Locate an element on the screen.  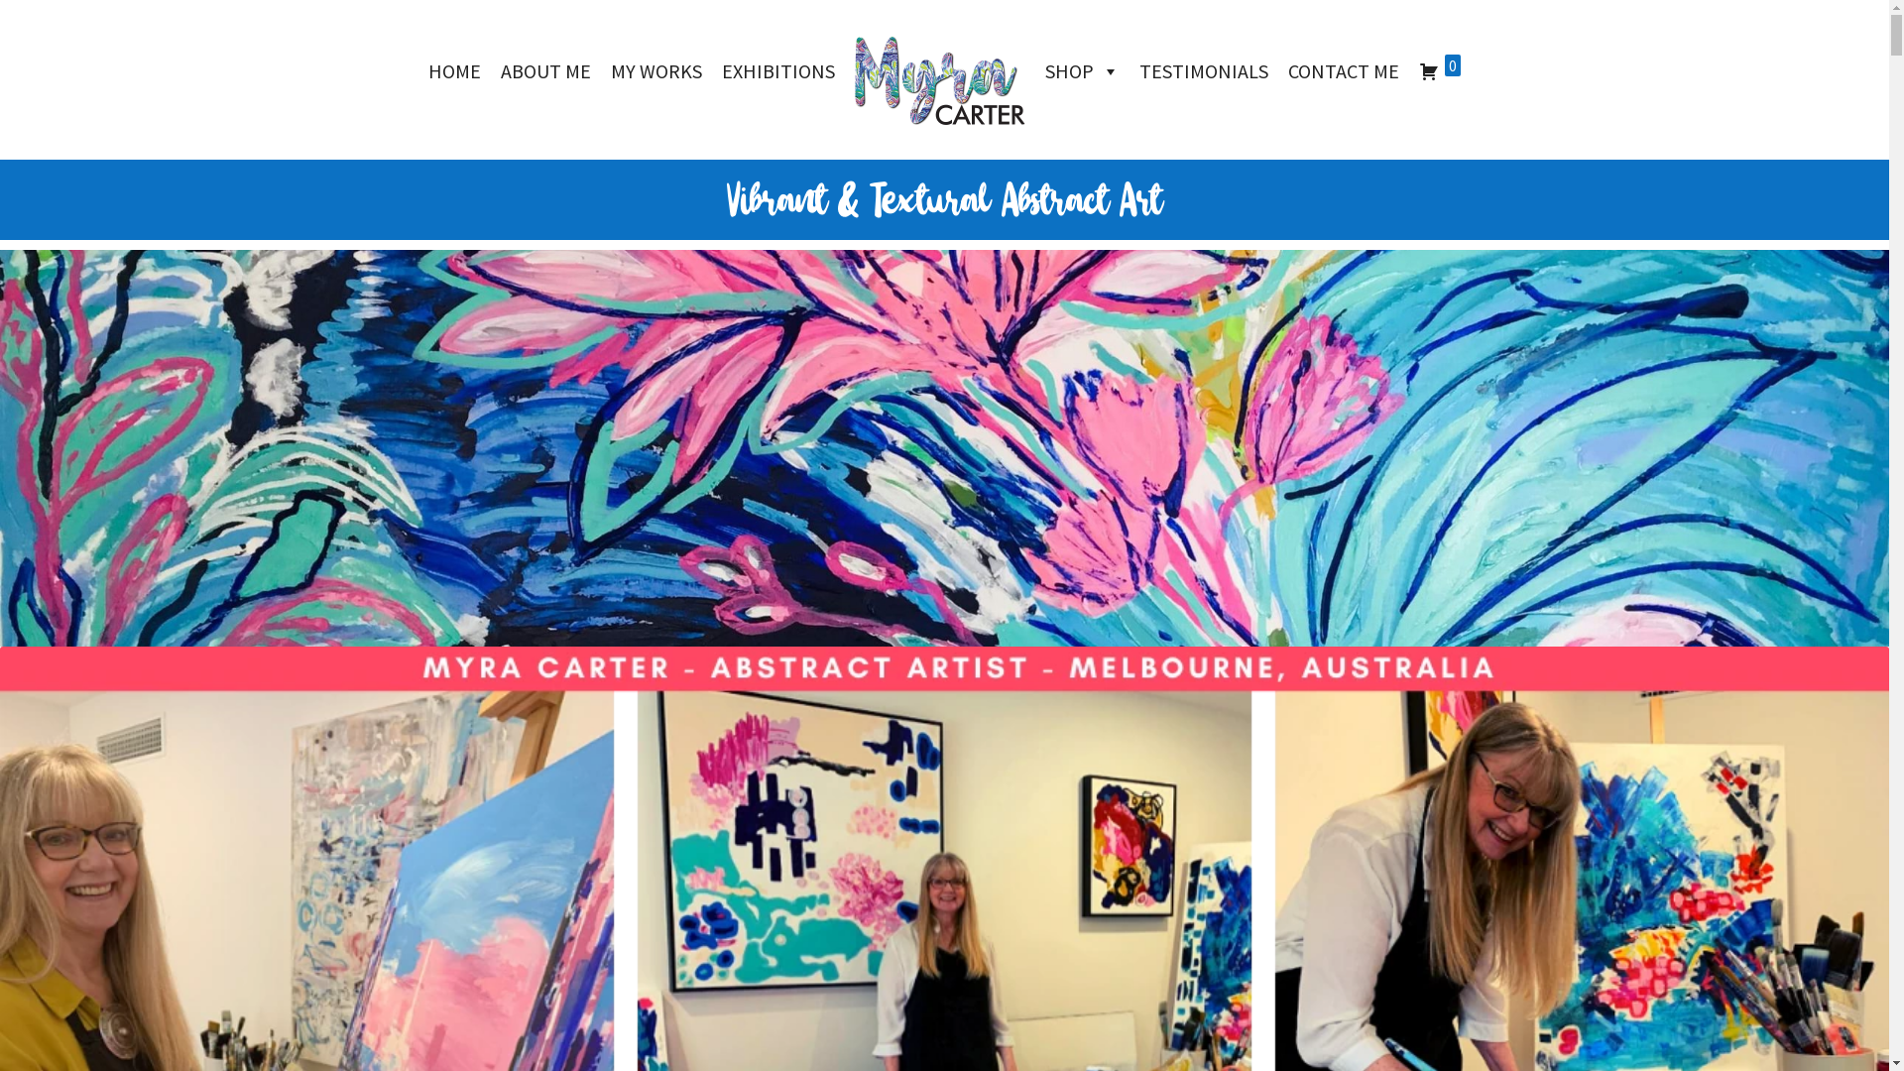
MY WORKS is located at coordinates (656, 71).